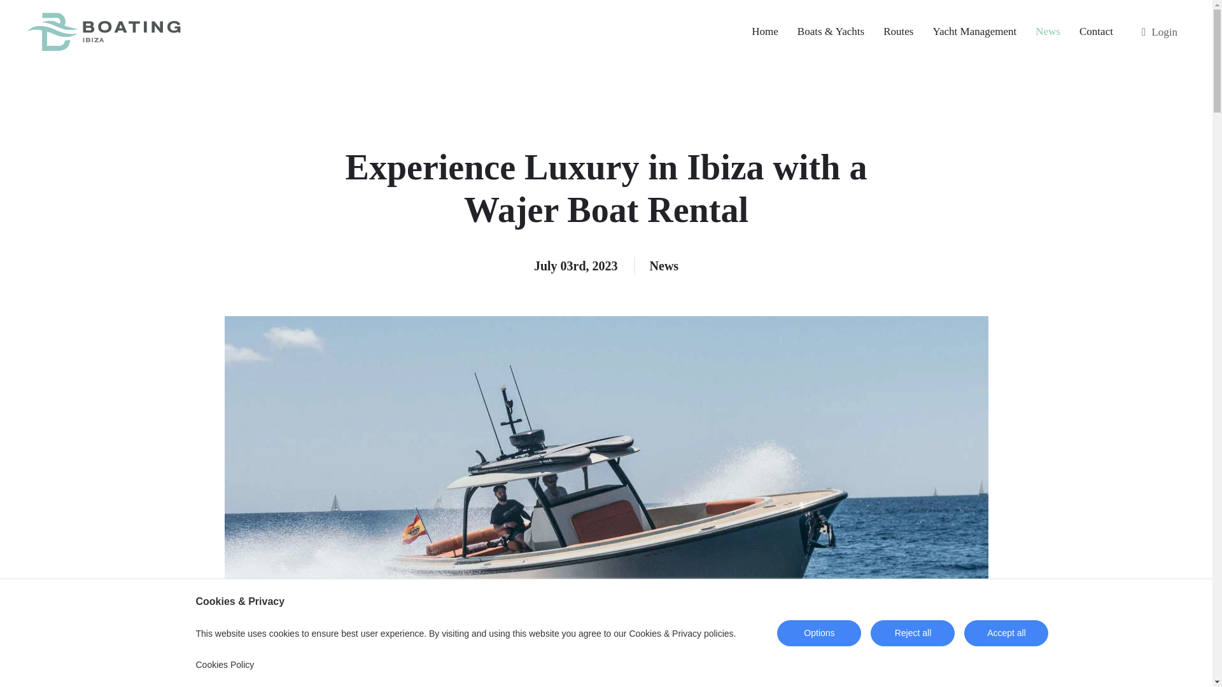 This screenshot has height=687, width=1222. What do you see at coordinates (664, 266) in the screenshot?
I see `News` at bounding box center [664, 266].